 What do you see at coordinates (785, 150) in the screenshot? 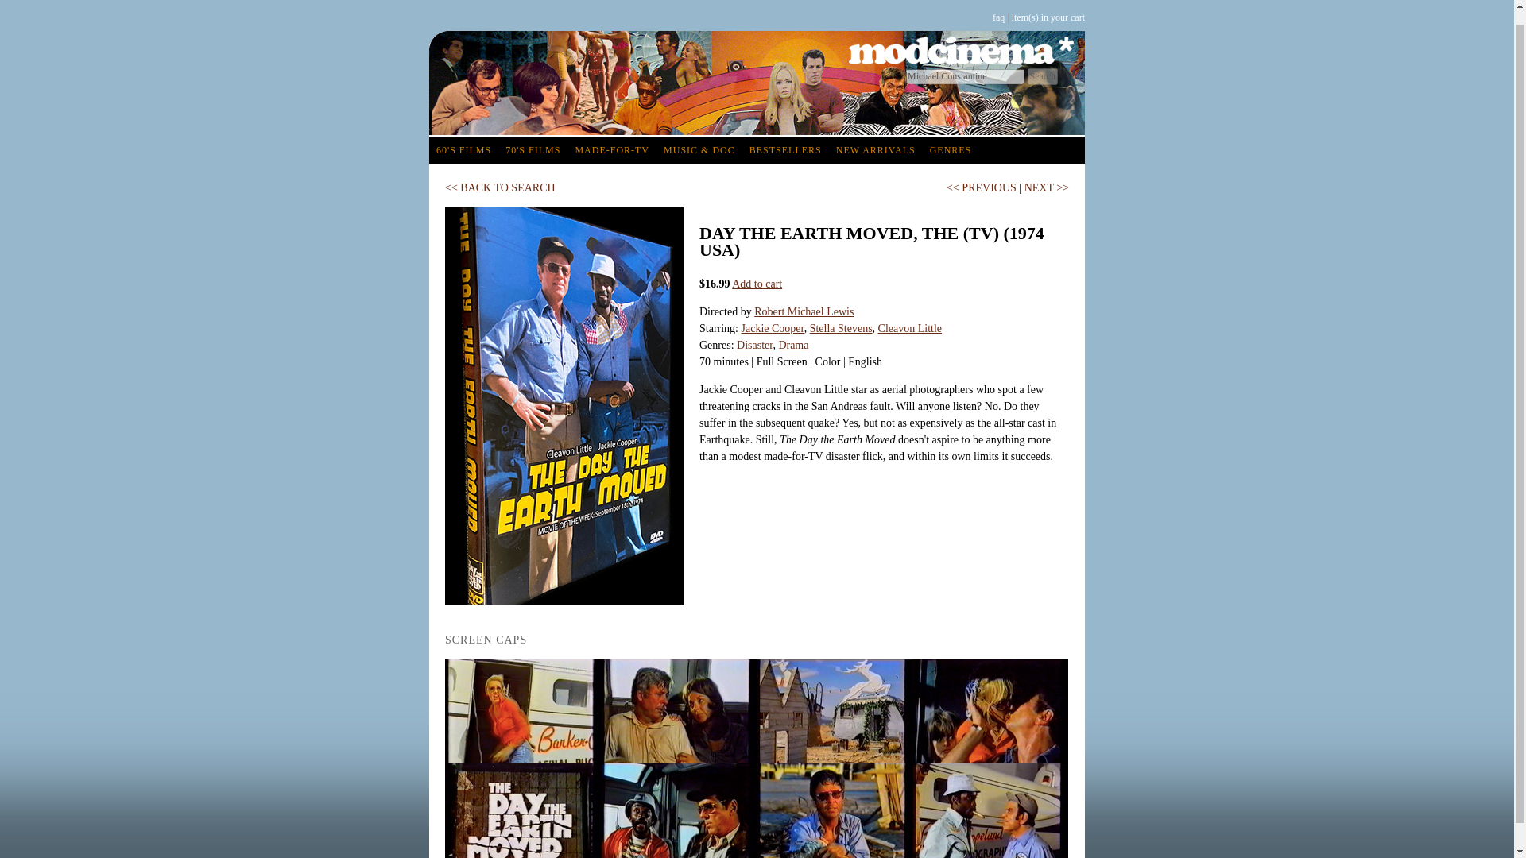
I see `BESTSELLERS` at bounding box center [785, 150].